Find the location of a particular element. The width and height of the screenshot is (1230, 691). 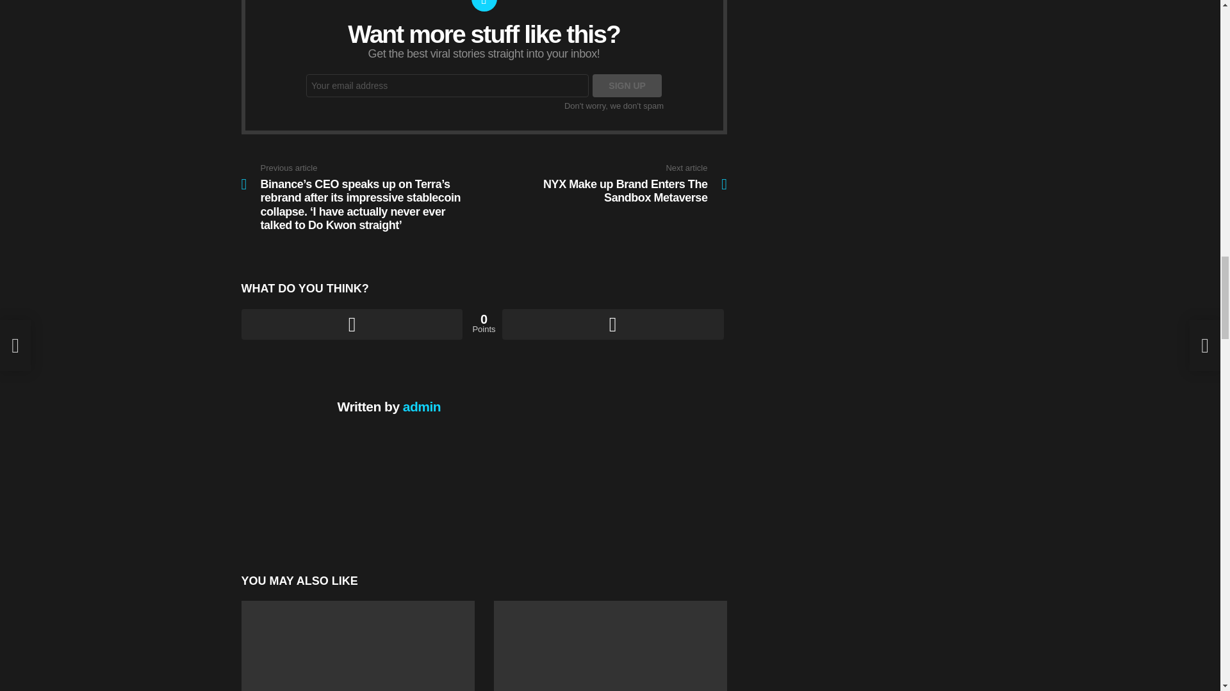

Sign up is located at coordinates (627, 86).